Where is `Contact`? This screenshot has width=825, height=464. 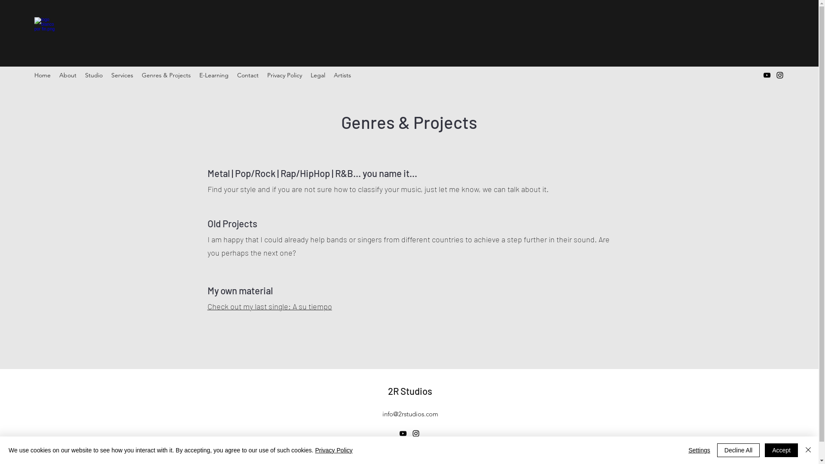 Contact is located at coordinates (248, 75).